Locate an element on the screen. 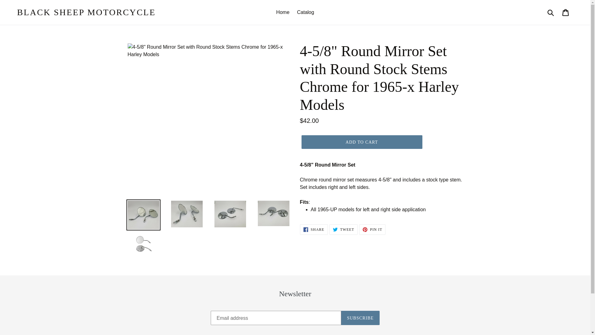 The image size is (595, 335). Cart is located at coordinates (283, 12).